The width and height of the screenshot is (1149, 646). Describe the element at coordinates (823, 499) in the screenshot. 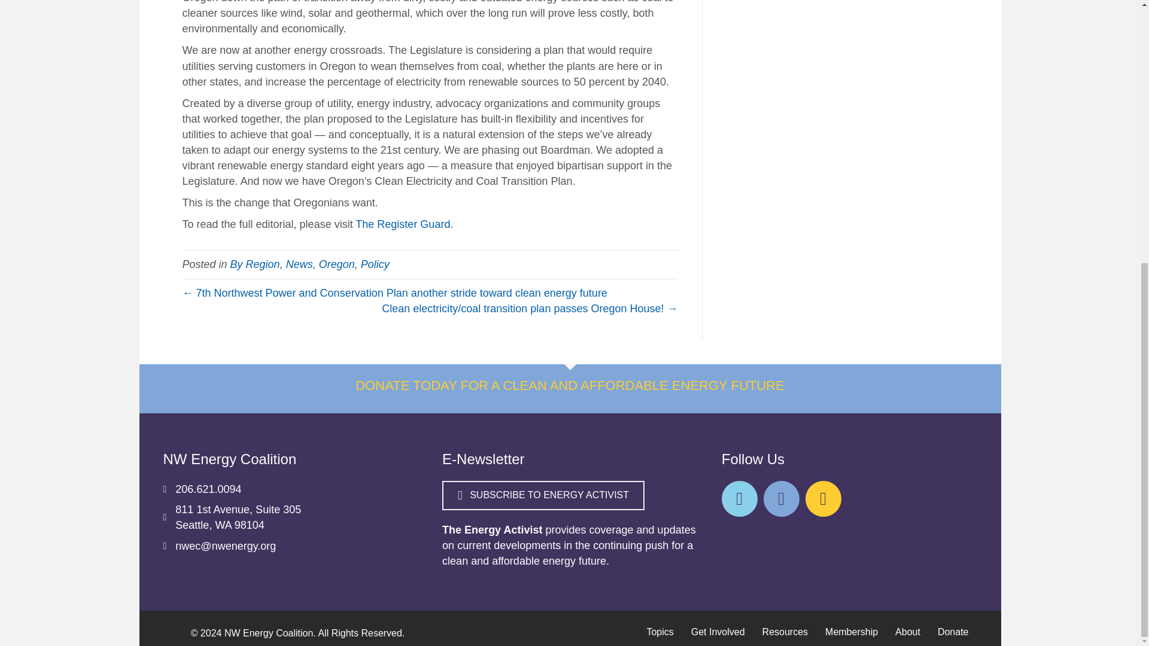

I see `Twitter` at that location.